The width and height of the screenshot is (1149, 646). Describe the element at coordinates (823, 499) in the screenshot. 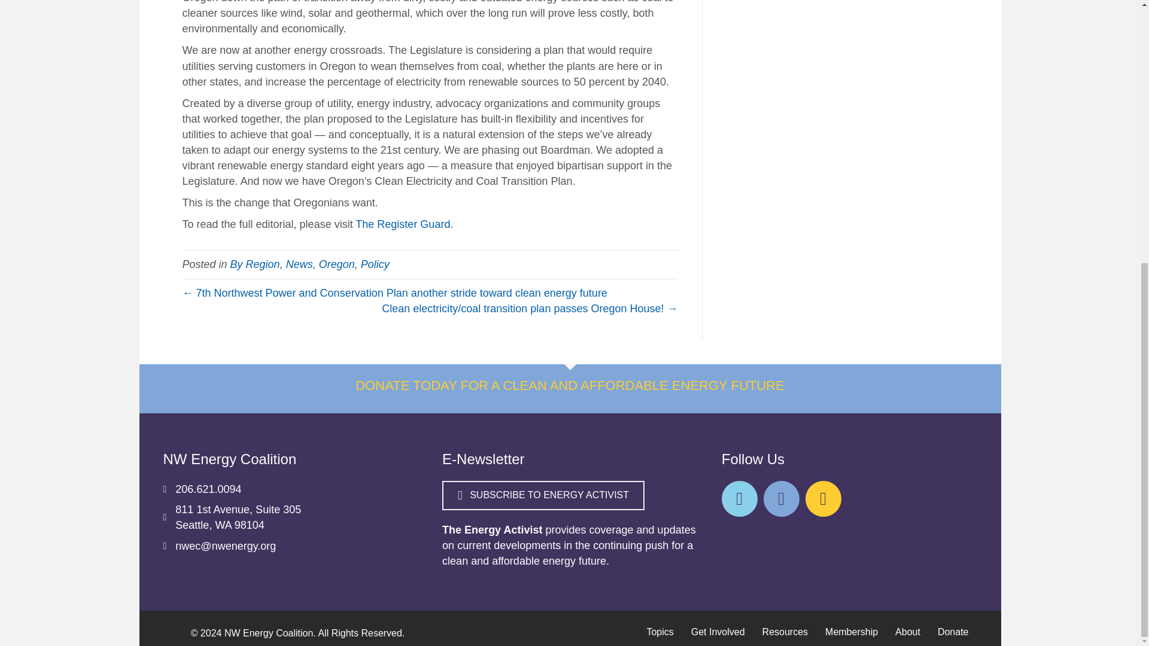

I see `Twitter` at that location.